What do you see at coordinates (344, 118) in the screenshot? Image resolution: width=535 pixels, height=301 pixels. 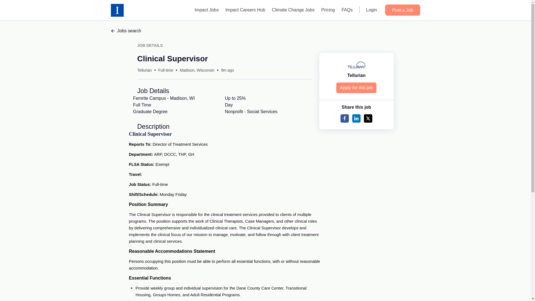 I see `Share to FB` at bounding box center [344, 118].